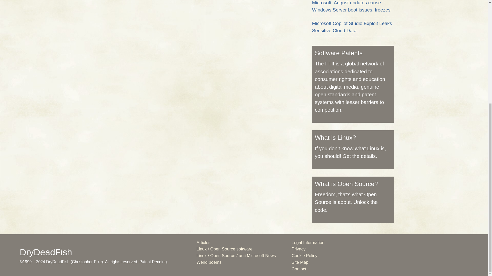 This screenshot has width=492, height=276. I want to click on Contact, so click(299, 269).